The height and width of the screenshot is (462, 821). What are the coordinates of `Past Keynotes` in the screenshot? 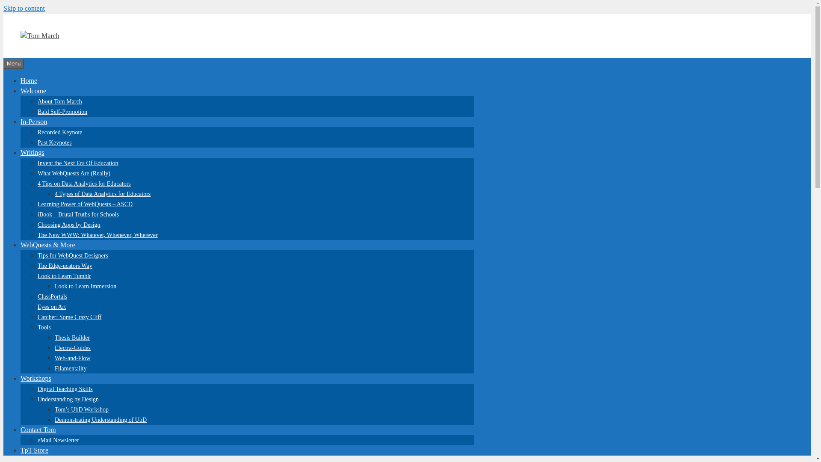 It's located at (55, 143).